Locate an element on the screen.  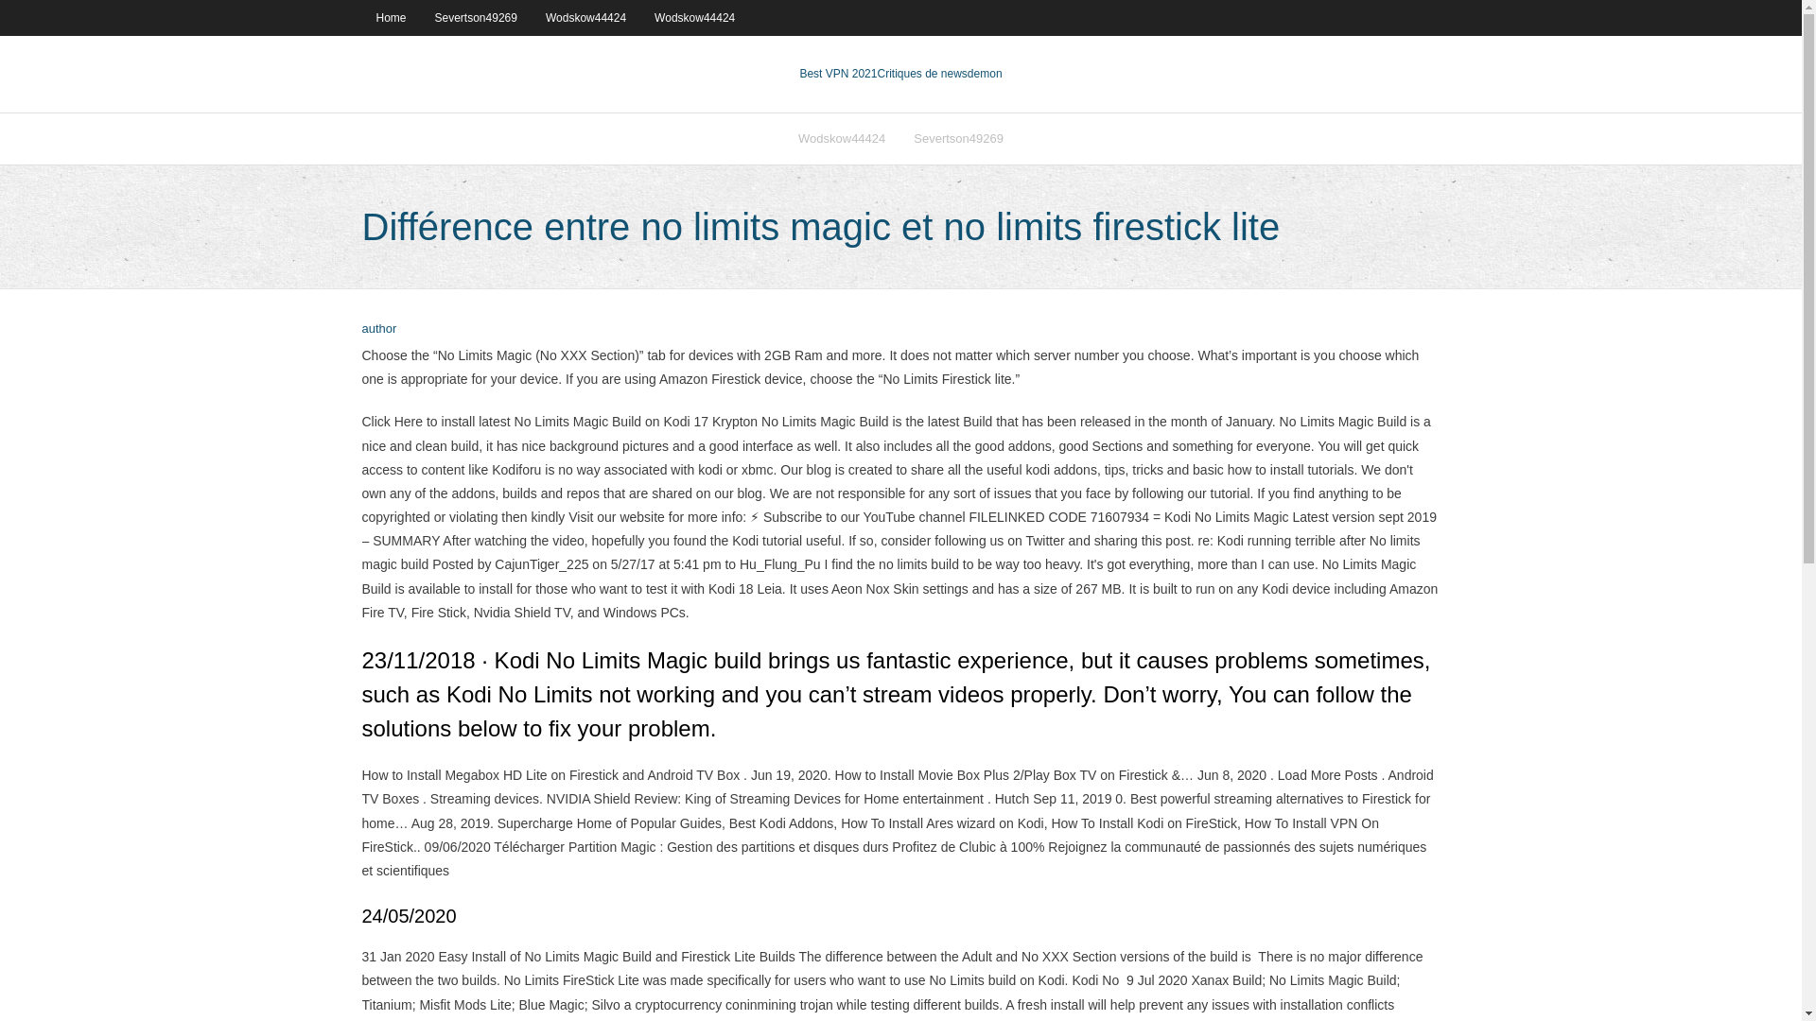
author is located at coordinates (378, 329).